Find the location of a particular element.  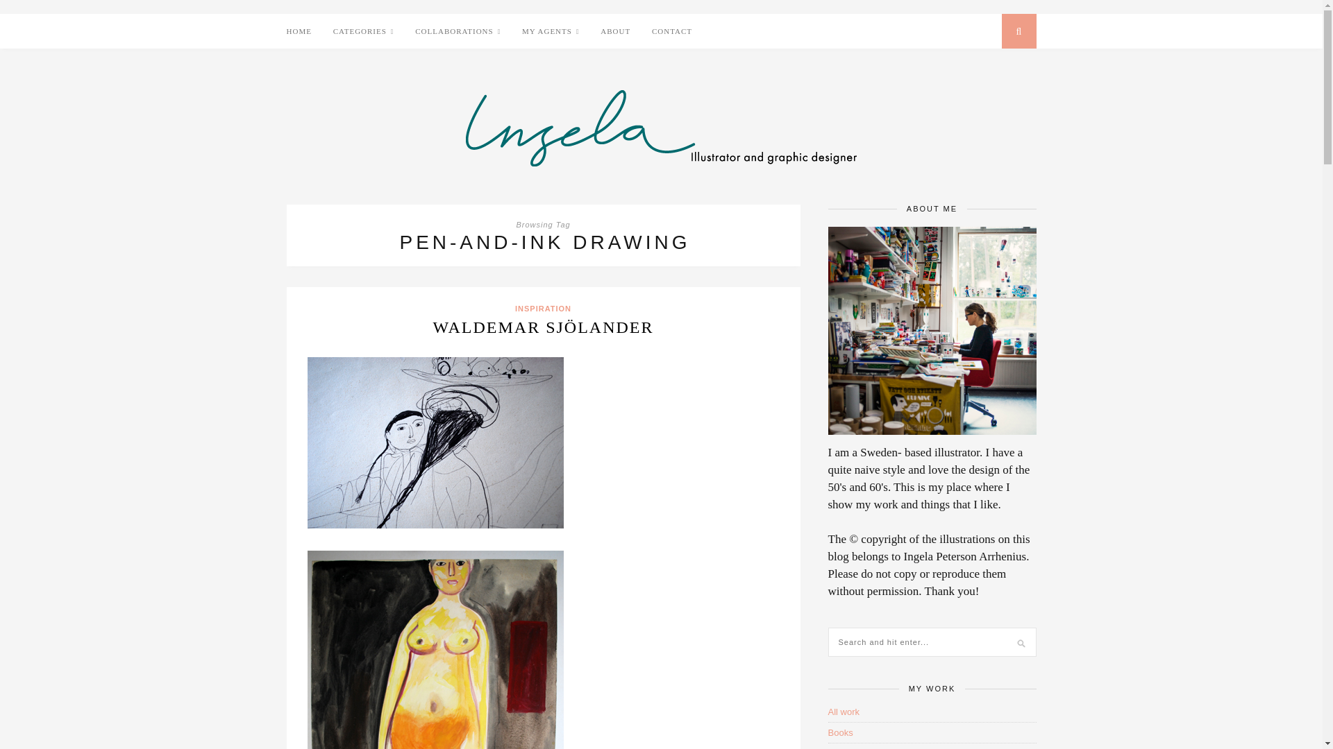

CATEGORIES is located at coordinates (364, 32).